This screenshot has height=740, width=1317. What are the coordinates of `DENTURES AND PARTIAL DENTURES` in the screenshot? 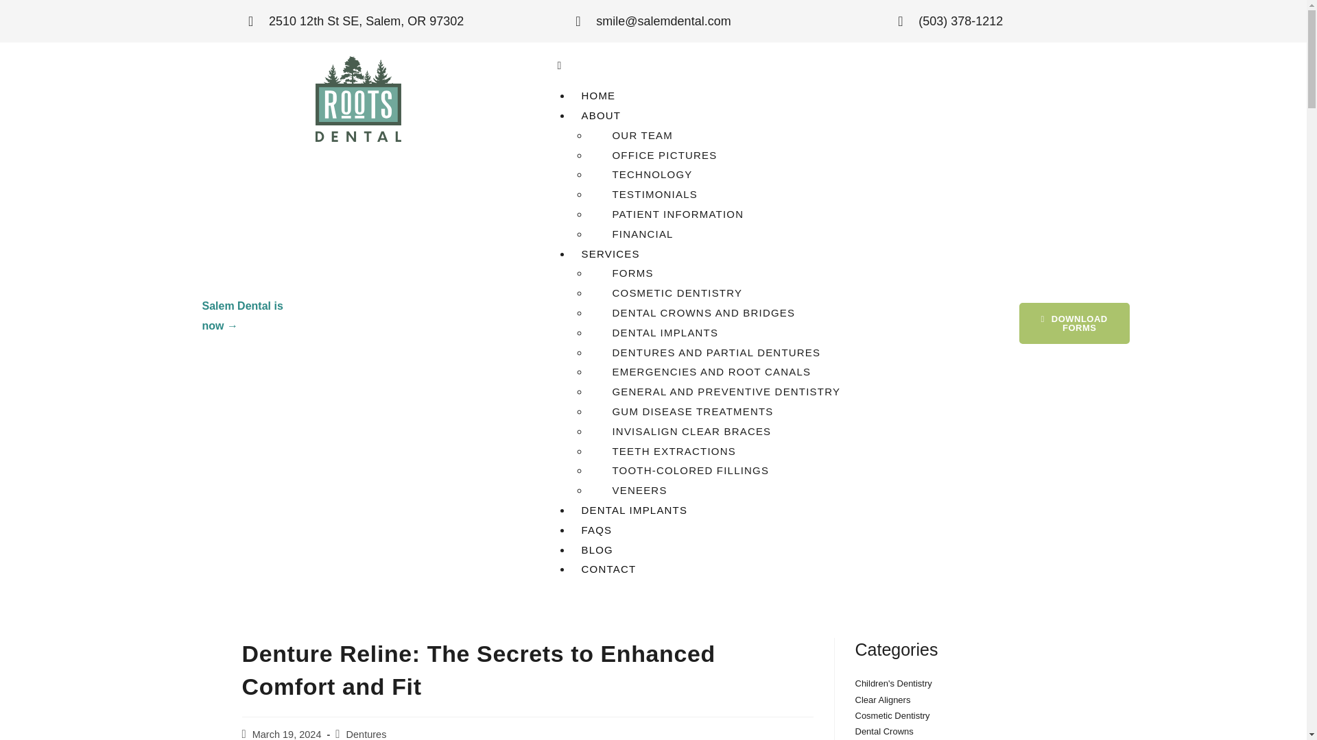 It's located at (709, 352).